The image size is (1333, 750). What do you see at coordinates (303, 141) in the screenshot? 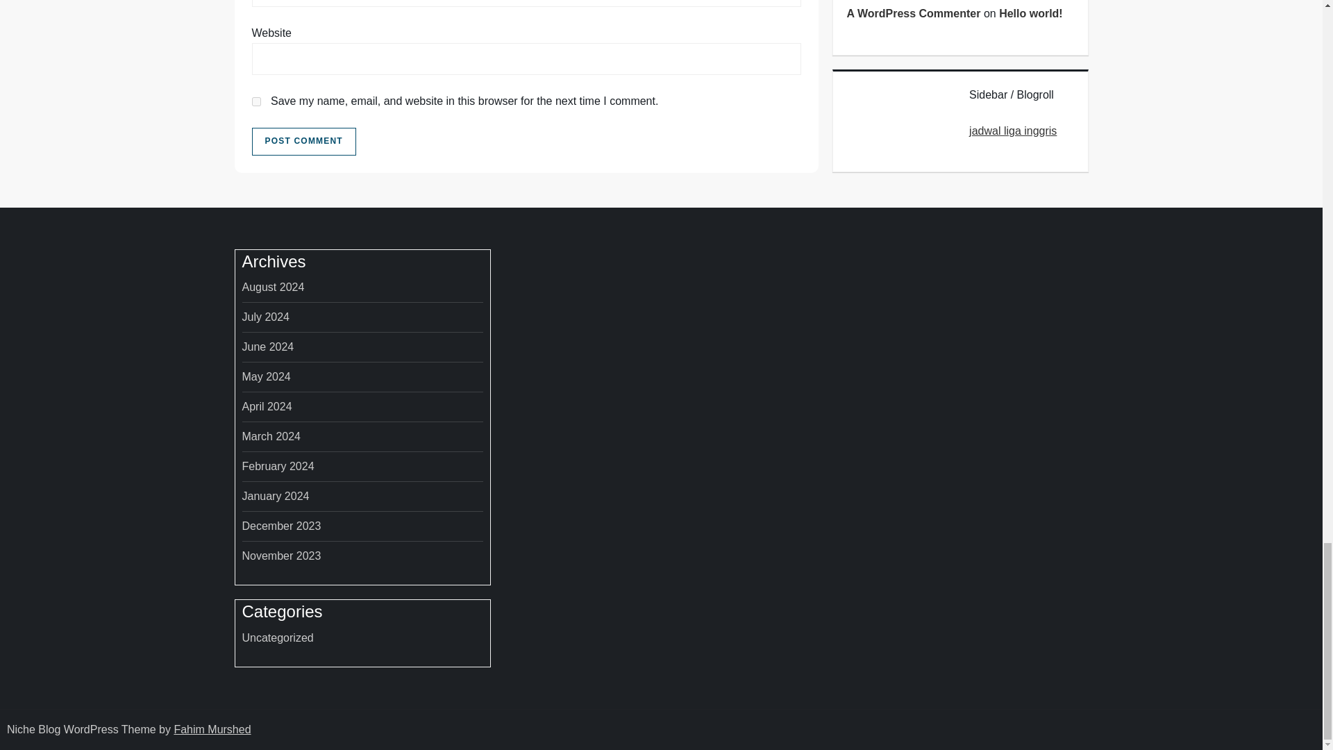
I see `Post Comment` at bounding box center [303, 141].